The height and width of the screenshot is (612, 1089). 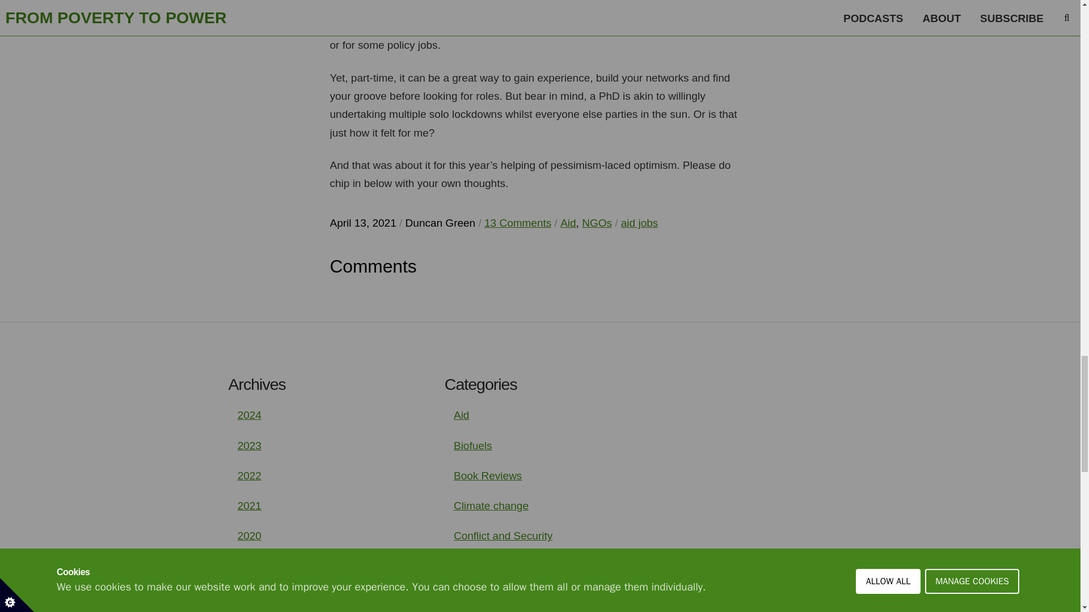 I want to click on NGOs, so click(x=597, y=223).